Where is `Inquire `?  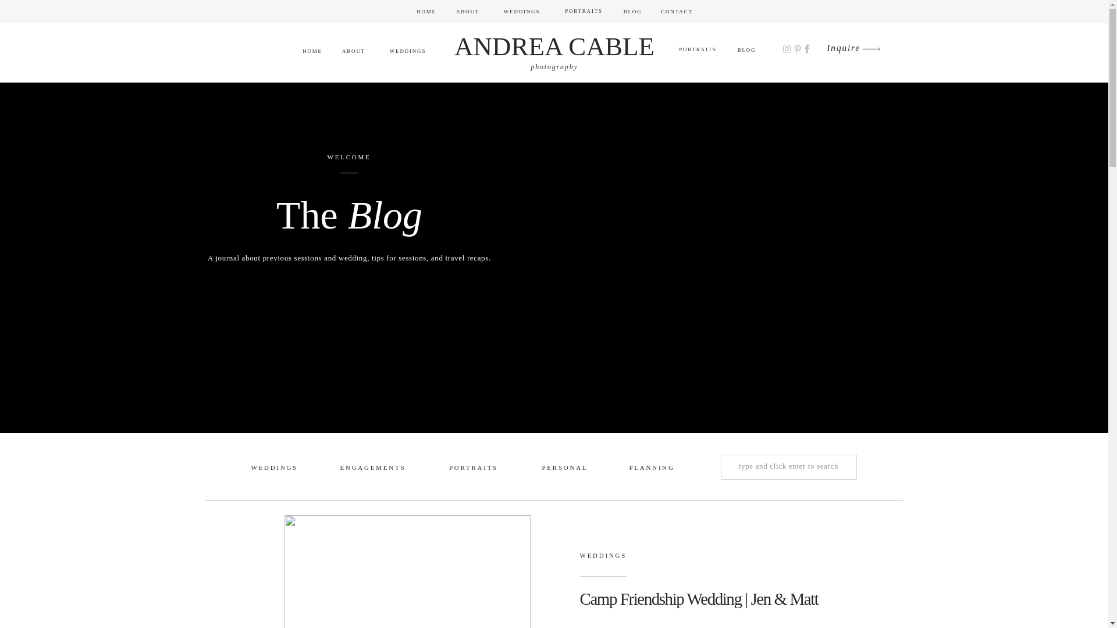
Inquire  is located at coordinates (844, 49).